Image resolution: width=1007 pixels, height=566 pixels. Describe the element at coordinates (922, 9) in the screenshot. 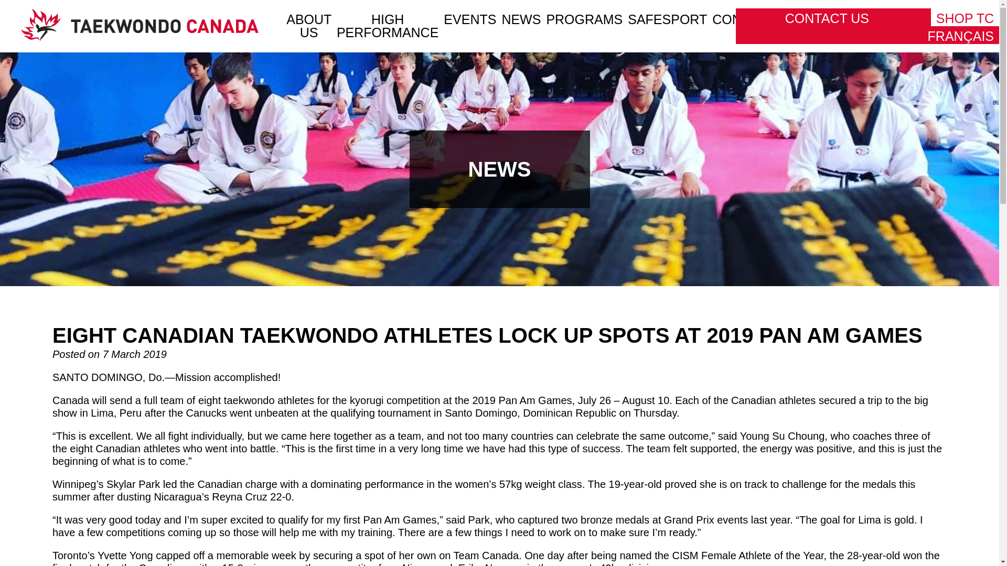

I see `Taekwondo Canada on Youtube` at that location.